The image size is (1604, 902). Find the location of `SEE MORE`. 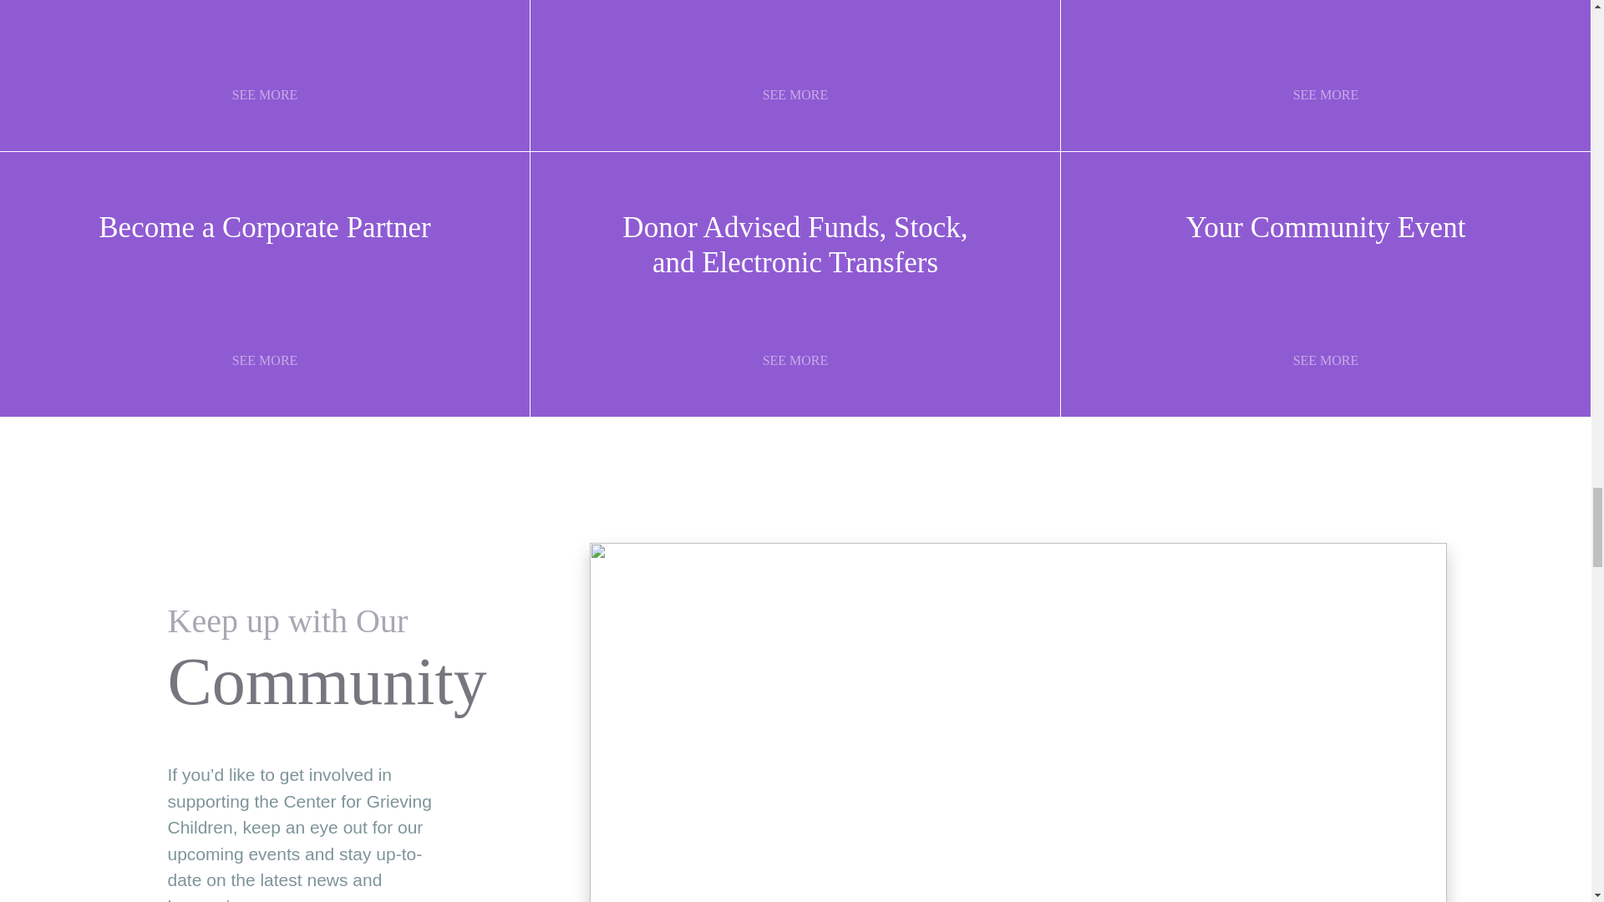

SEE MORE is located at coordinates (1326, 95).